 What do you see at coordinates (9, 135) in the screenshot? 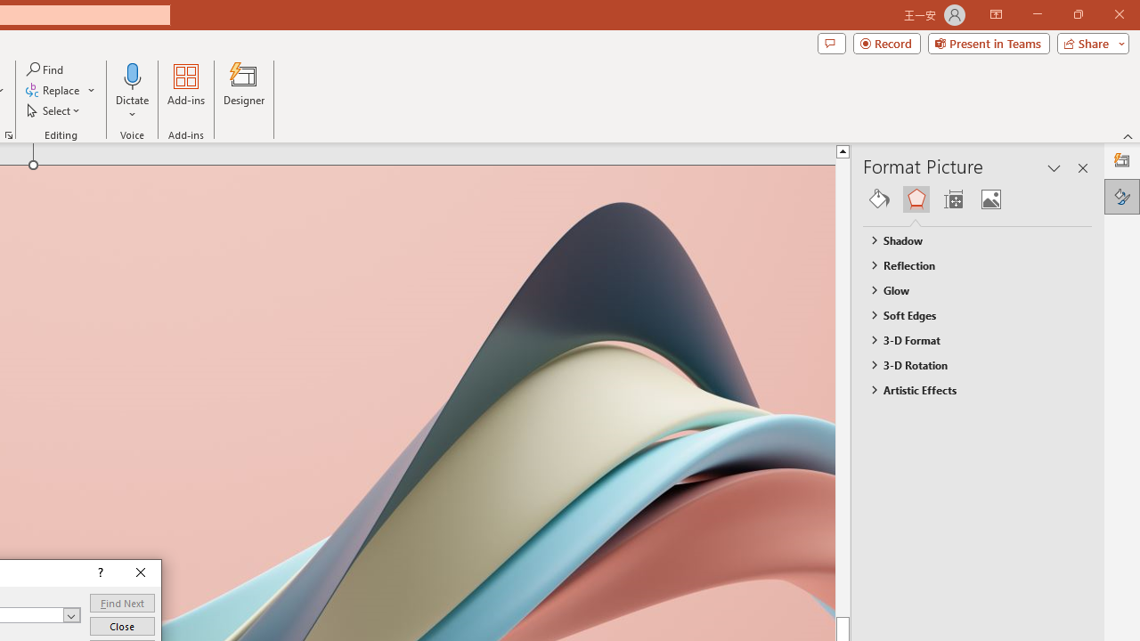
I see `Format Object...` at bounding box center [9, 135].